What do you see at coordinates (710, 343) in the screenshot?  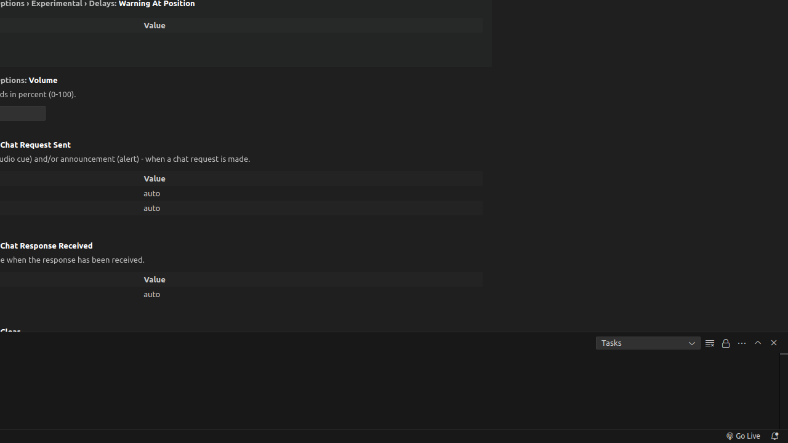 I see `Clear Output` at bounding box center [710, 343].